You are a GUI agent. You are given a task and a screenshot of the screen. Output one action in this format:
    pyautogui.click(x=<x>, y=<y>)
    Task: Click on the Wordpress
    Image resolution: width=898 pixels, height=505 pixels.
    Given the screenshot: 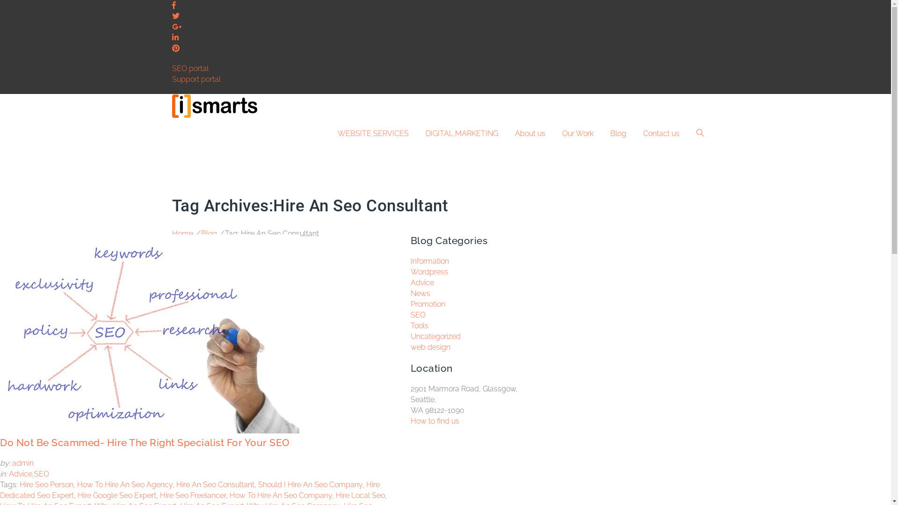 What is the action you would take?
    pyautogui.click(x=429, y=272)
    